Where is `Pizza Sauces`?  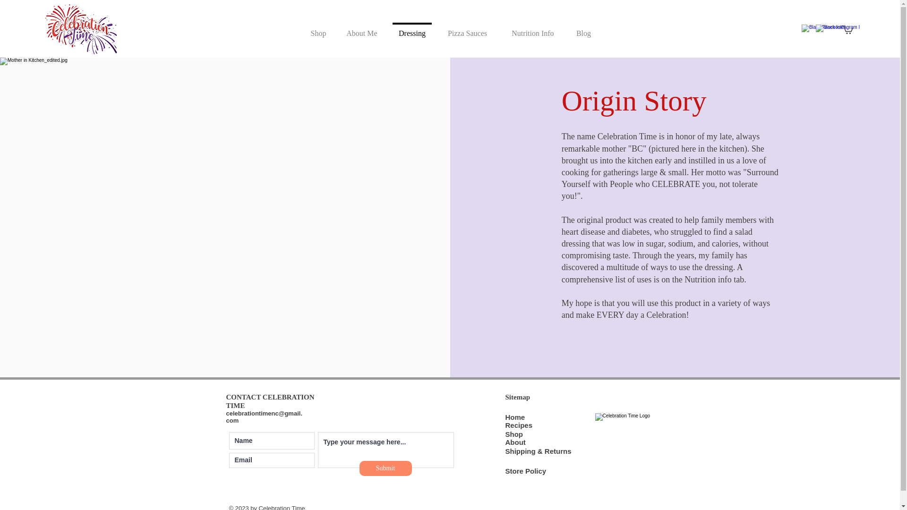 Pizza Sauces is located at coordinates (467, 29).